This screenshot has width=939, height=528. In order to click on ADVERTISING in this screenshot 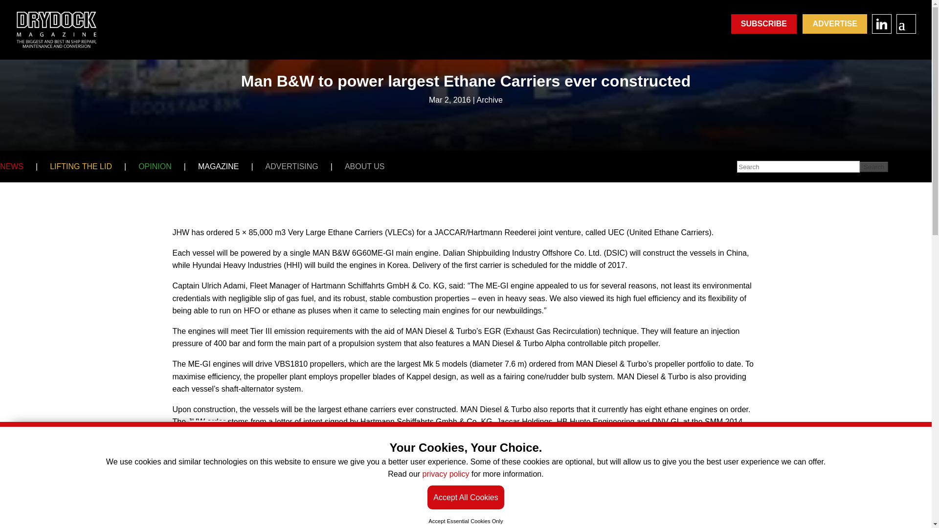, I will do `click(291, 166)`.